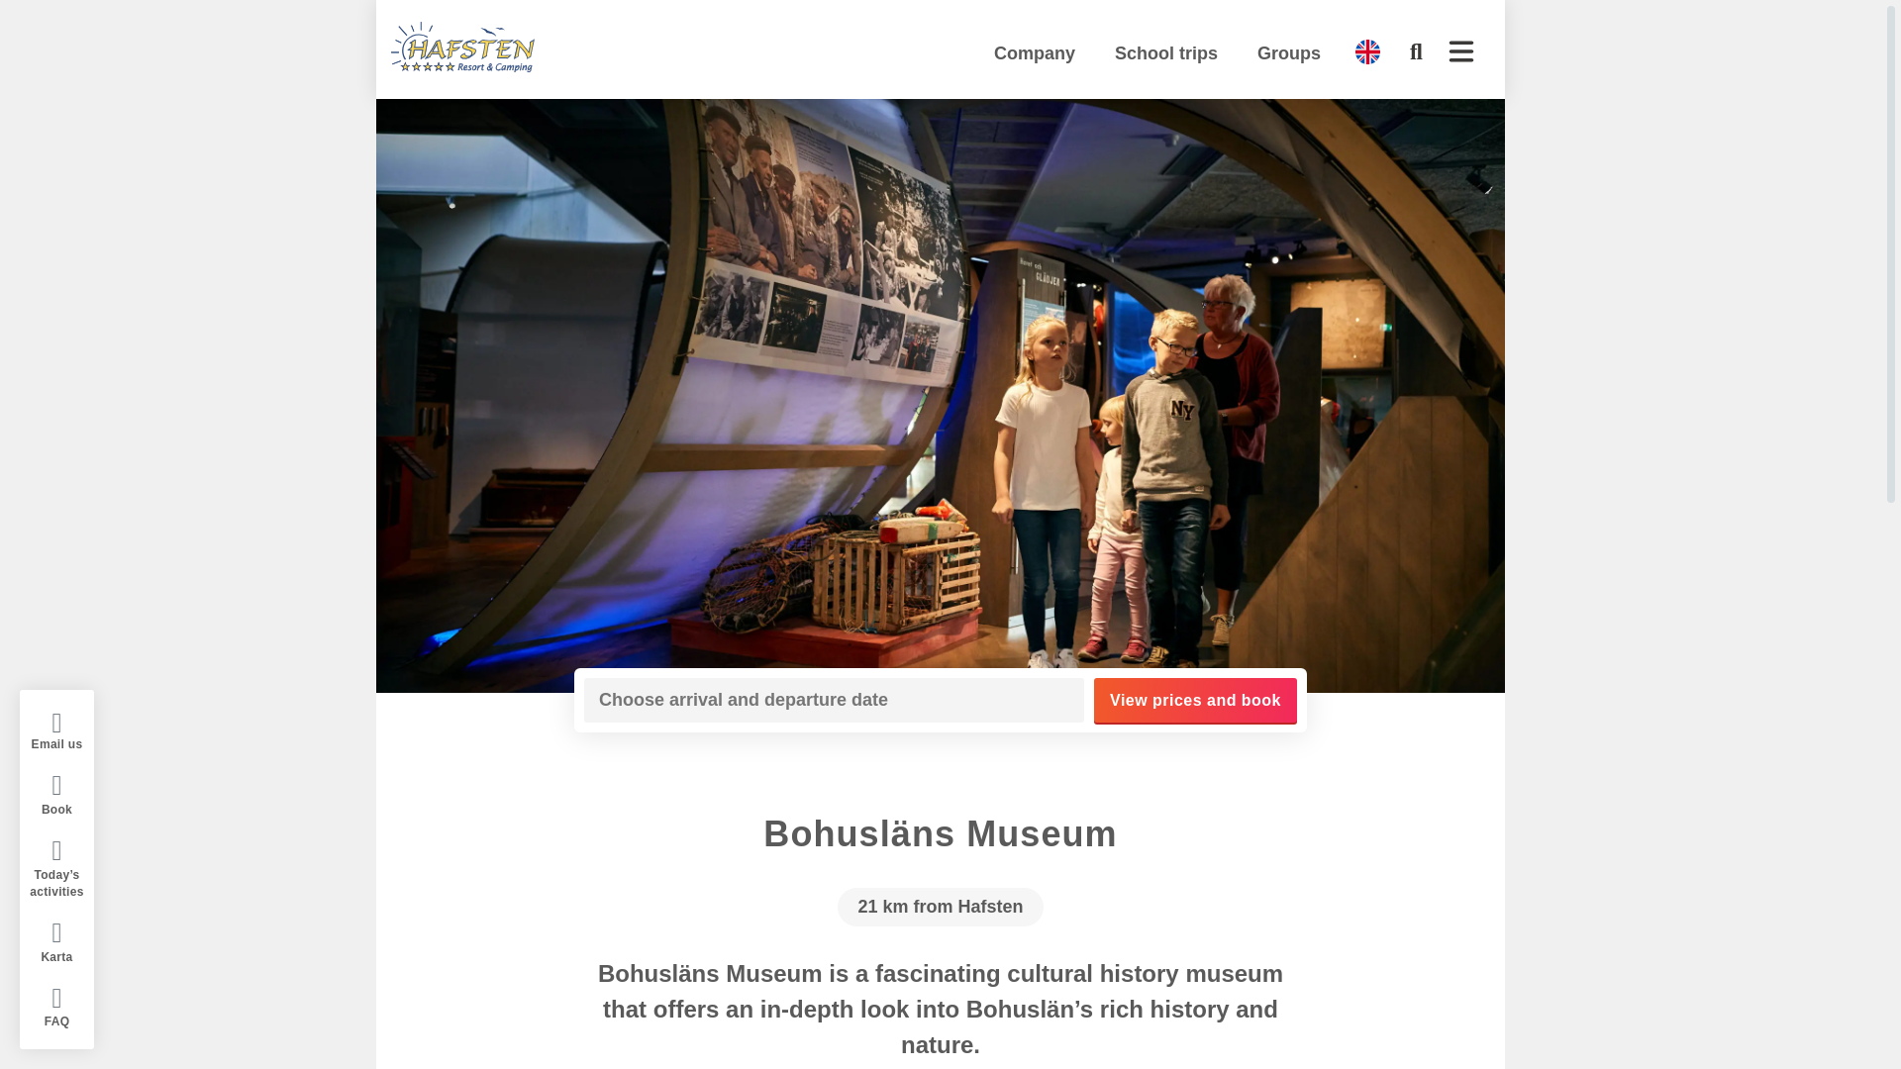  Describe the element at coordinates (55, 942) in the screenshot. I see `Karta` at that location.